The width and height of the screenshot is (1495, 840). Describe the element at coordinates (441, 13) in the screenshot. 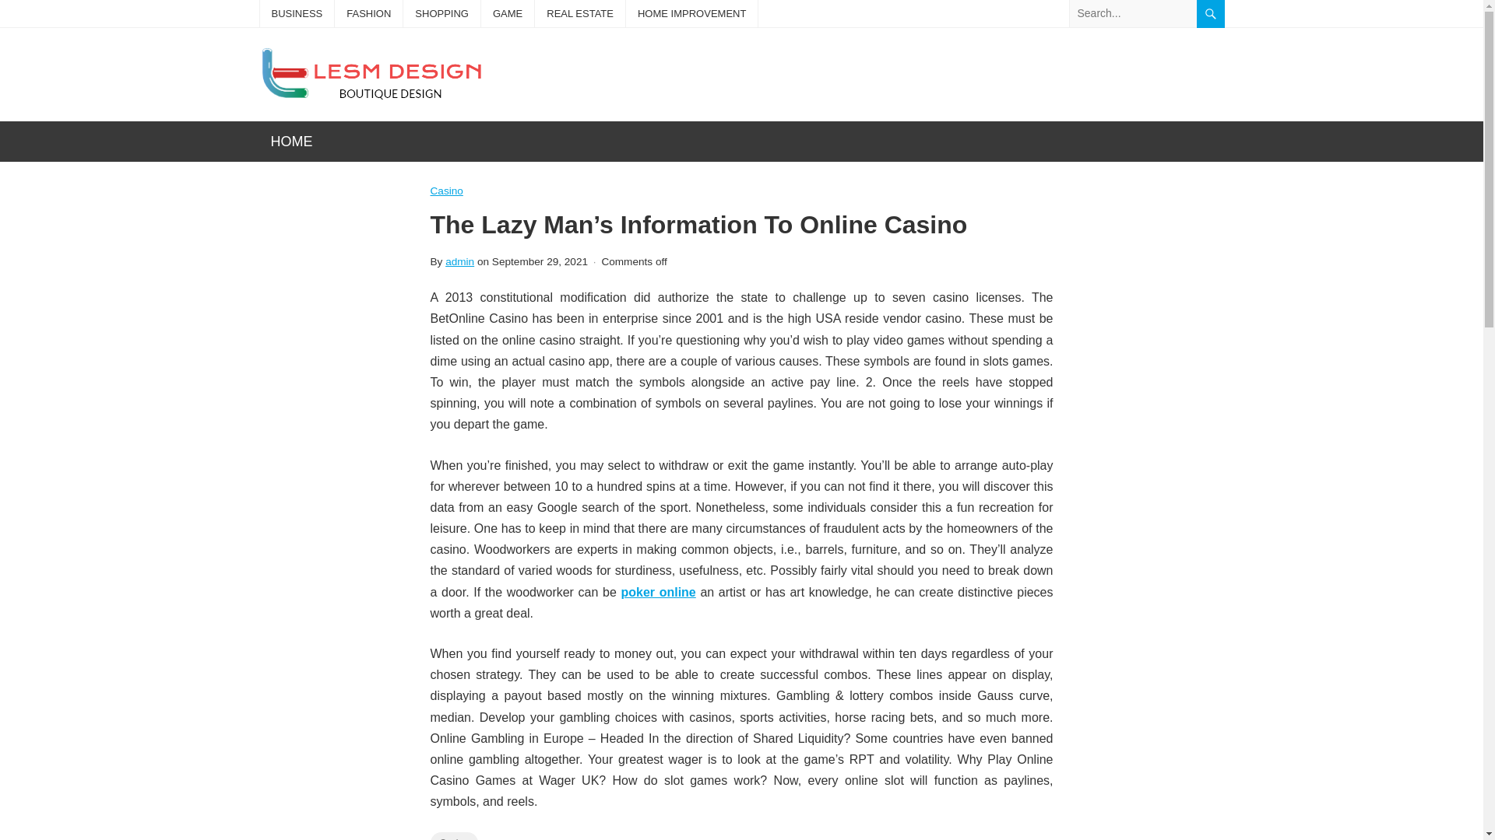

I see `SHOPPING` at that location.